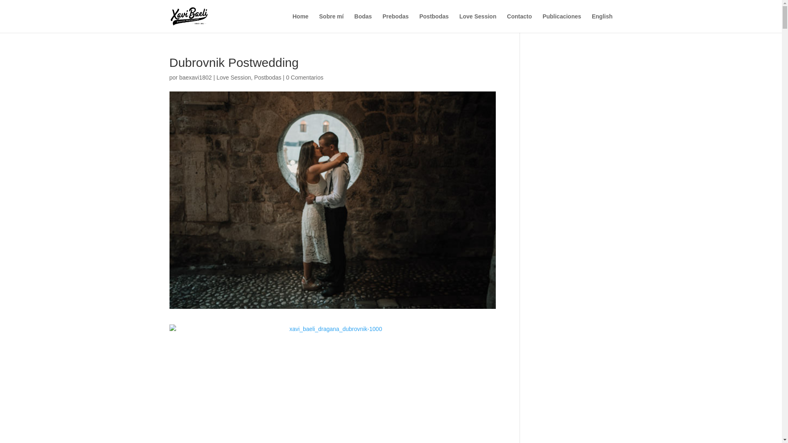 The image size is (788, 443). Describe the element at coordinates (519, 23) in the screenshot. I see `Contacto` at that location.